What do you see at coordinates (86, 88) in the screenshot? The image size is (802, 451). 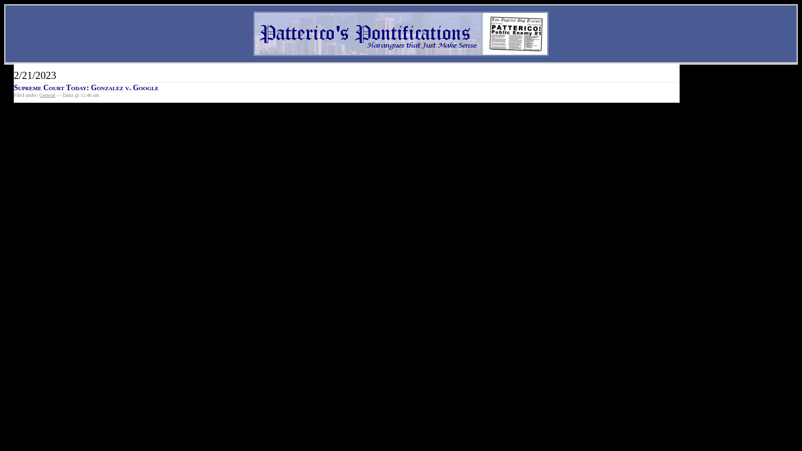 I see `Supreme Court Today:  Gonzalez v. Google` at bounding box center [86, 88].